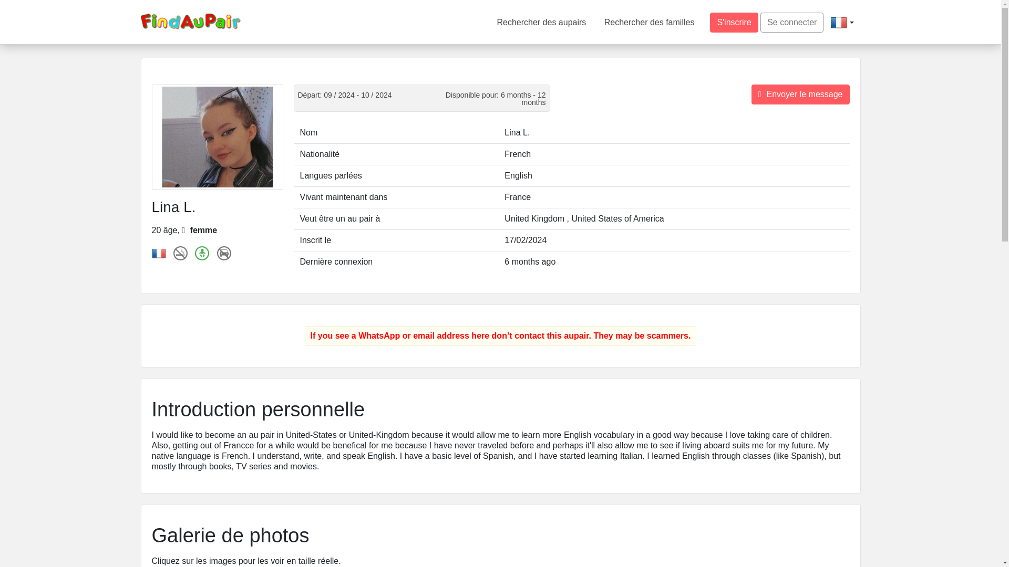 This screenshot has width=1009, height=567. I want to click on Findaupair, so click(191, 21).